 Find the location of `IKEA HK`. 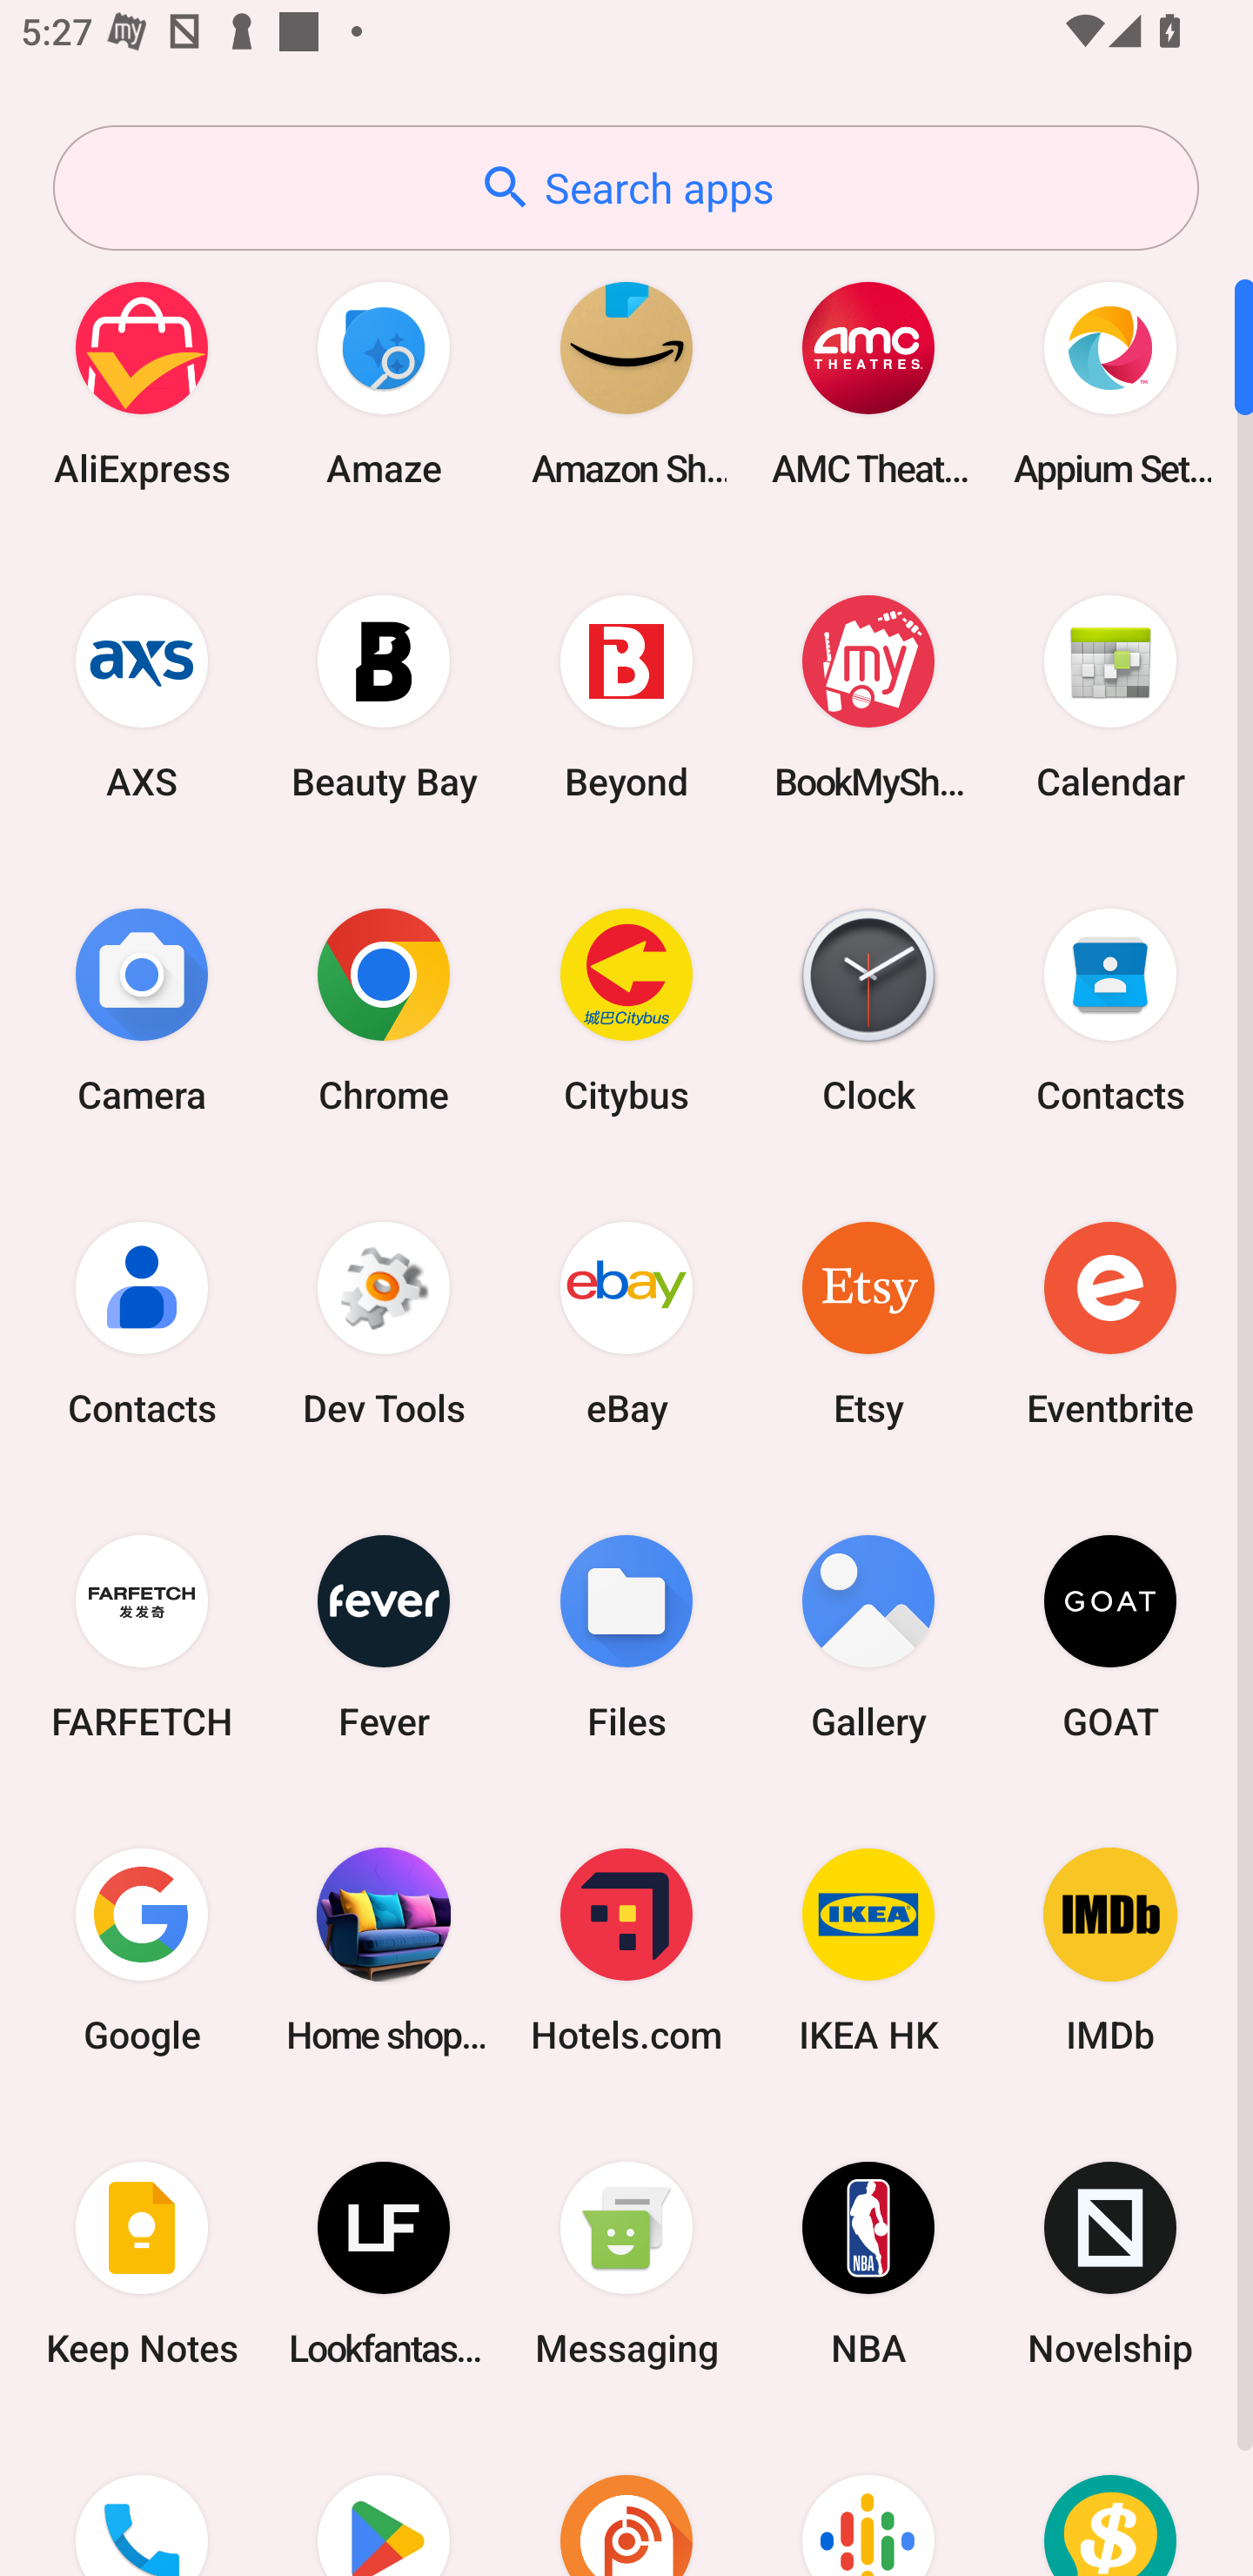

IKEA HK is located at coordinates (868, 1949).